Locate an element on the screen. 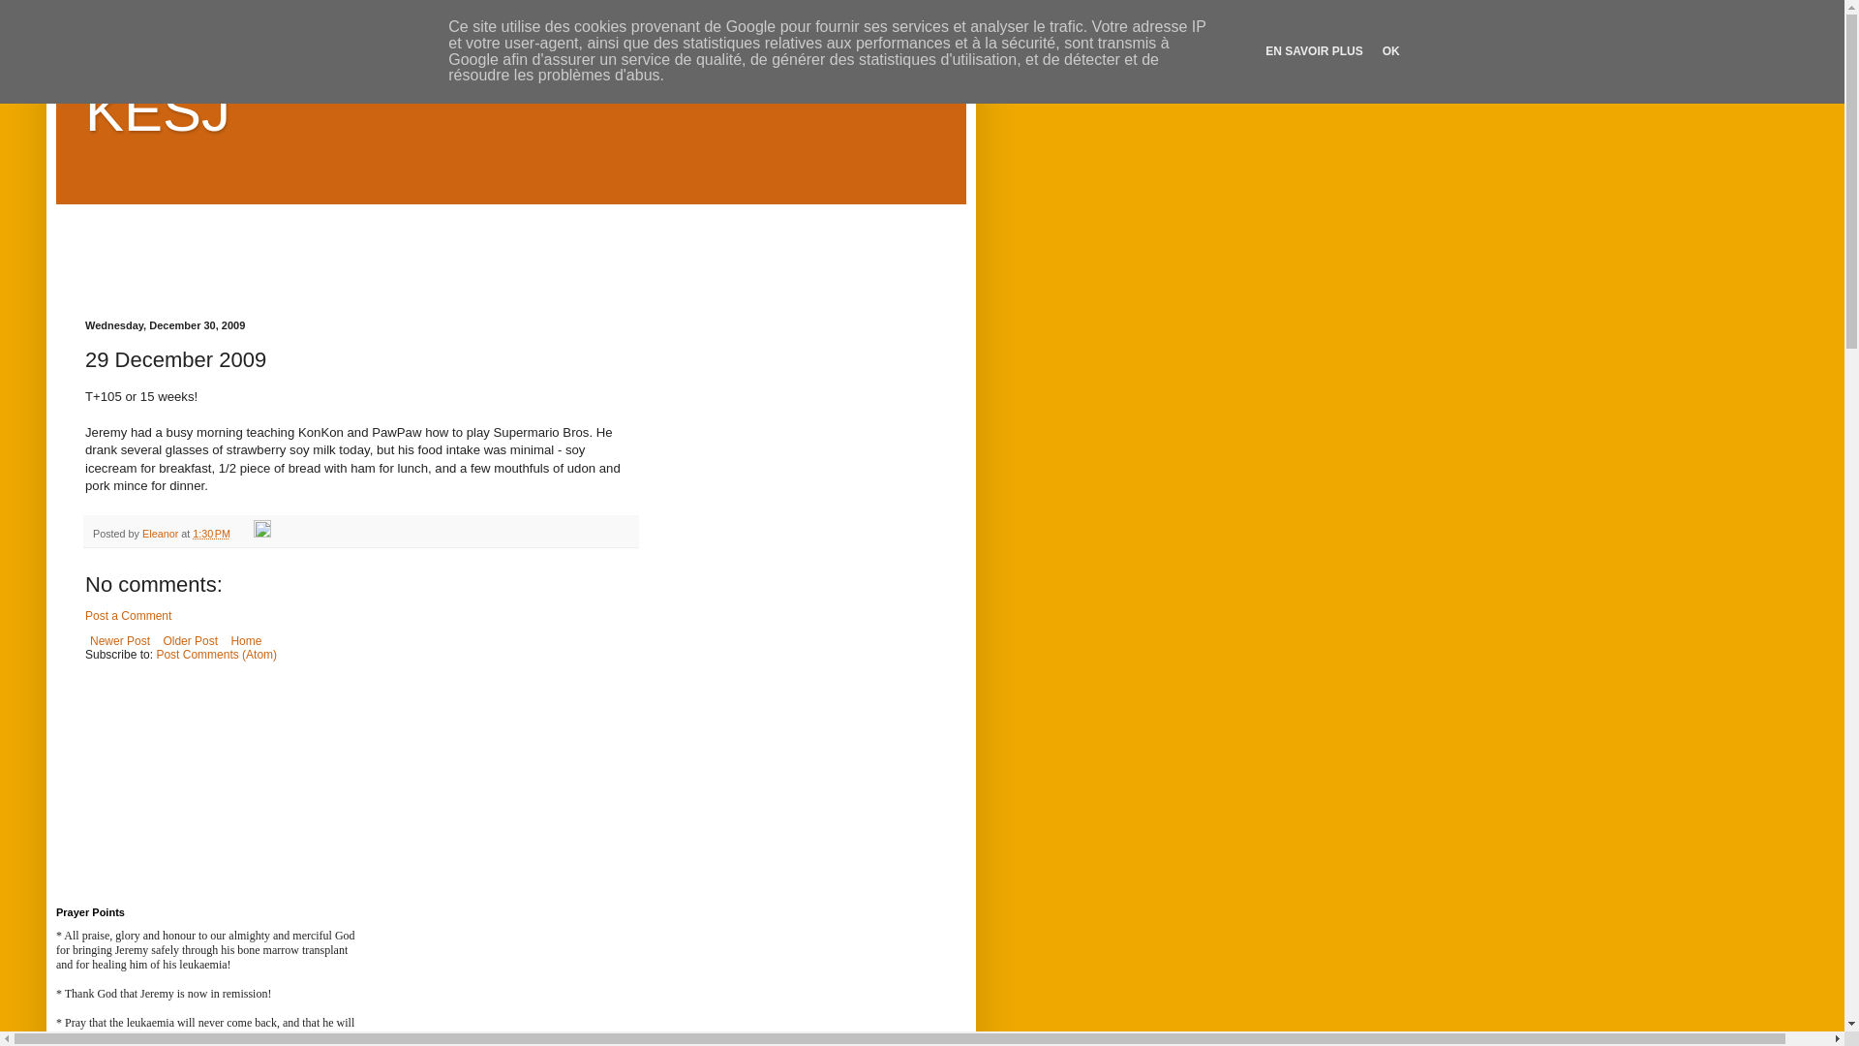 The width and height of the screenshot is (1859, 1046). EN SAVOIR PLUS is located at coordinates (1314, 51).